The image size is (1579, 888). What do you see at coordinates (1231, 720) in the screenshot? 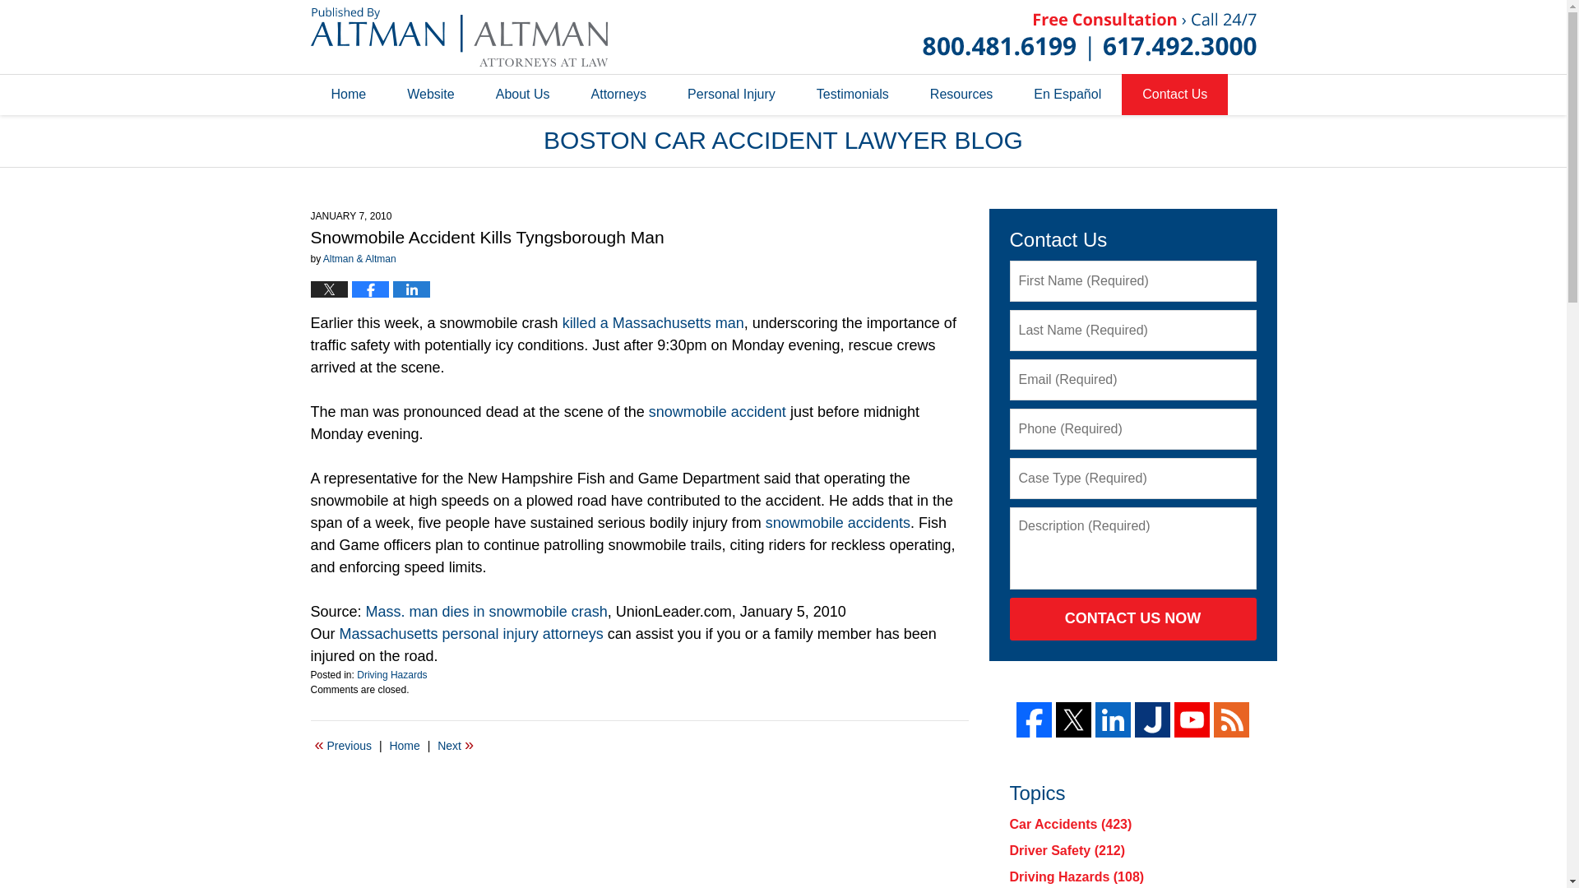
I see `Feed` at bounding box center [1231, 720].